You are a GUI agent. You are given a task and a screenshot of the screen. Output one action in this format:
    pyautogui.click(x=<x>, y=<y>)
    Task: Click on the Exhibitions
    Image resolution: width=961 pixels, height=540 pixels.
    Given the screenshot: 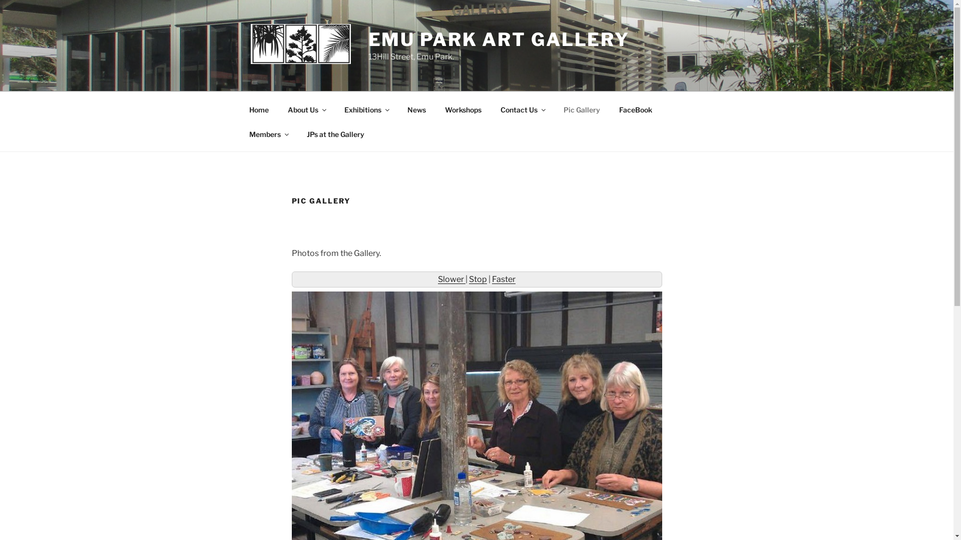 What is the action you would take?
    pyautogui.click(x=366, y=109)
    